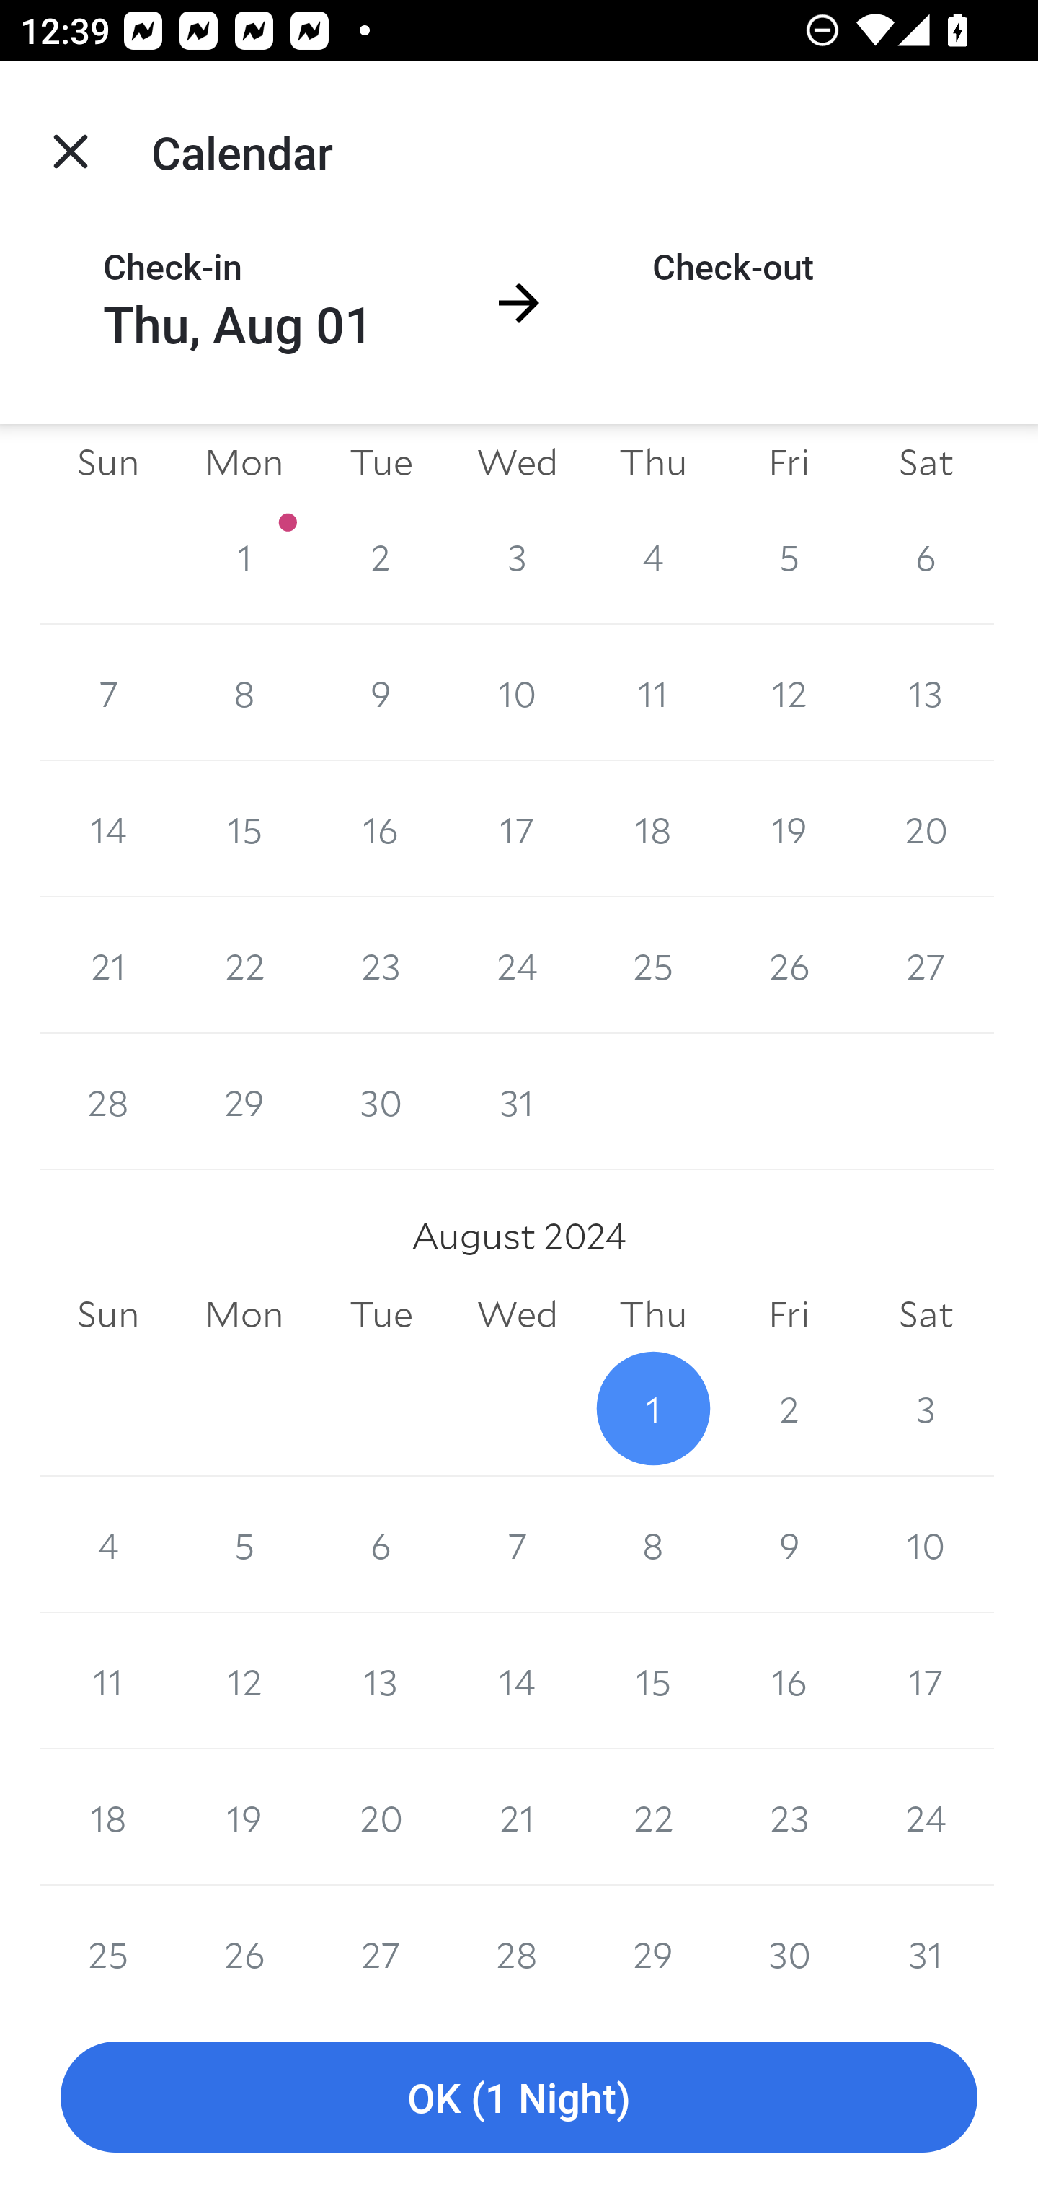 The width and height of the screenshot is (1038, 2193). What do you see at coordinates (926, 1682) in the screenshot?
I see `17 17 August 2024` at bounding box center [926, 1682].